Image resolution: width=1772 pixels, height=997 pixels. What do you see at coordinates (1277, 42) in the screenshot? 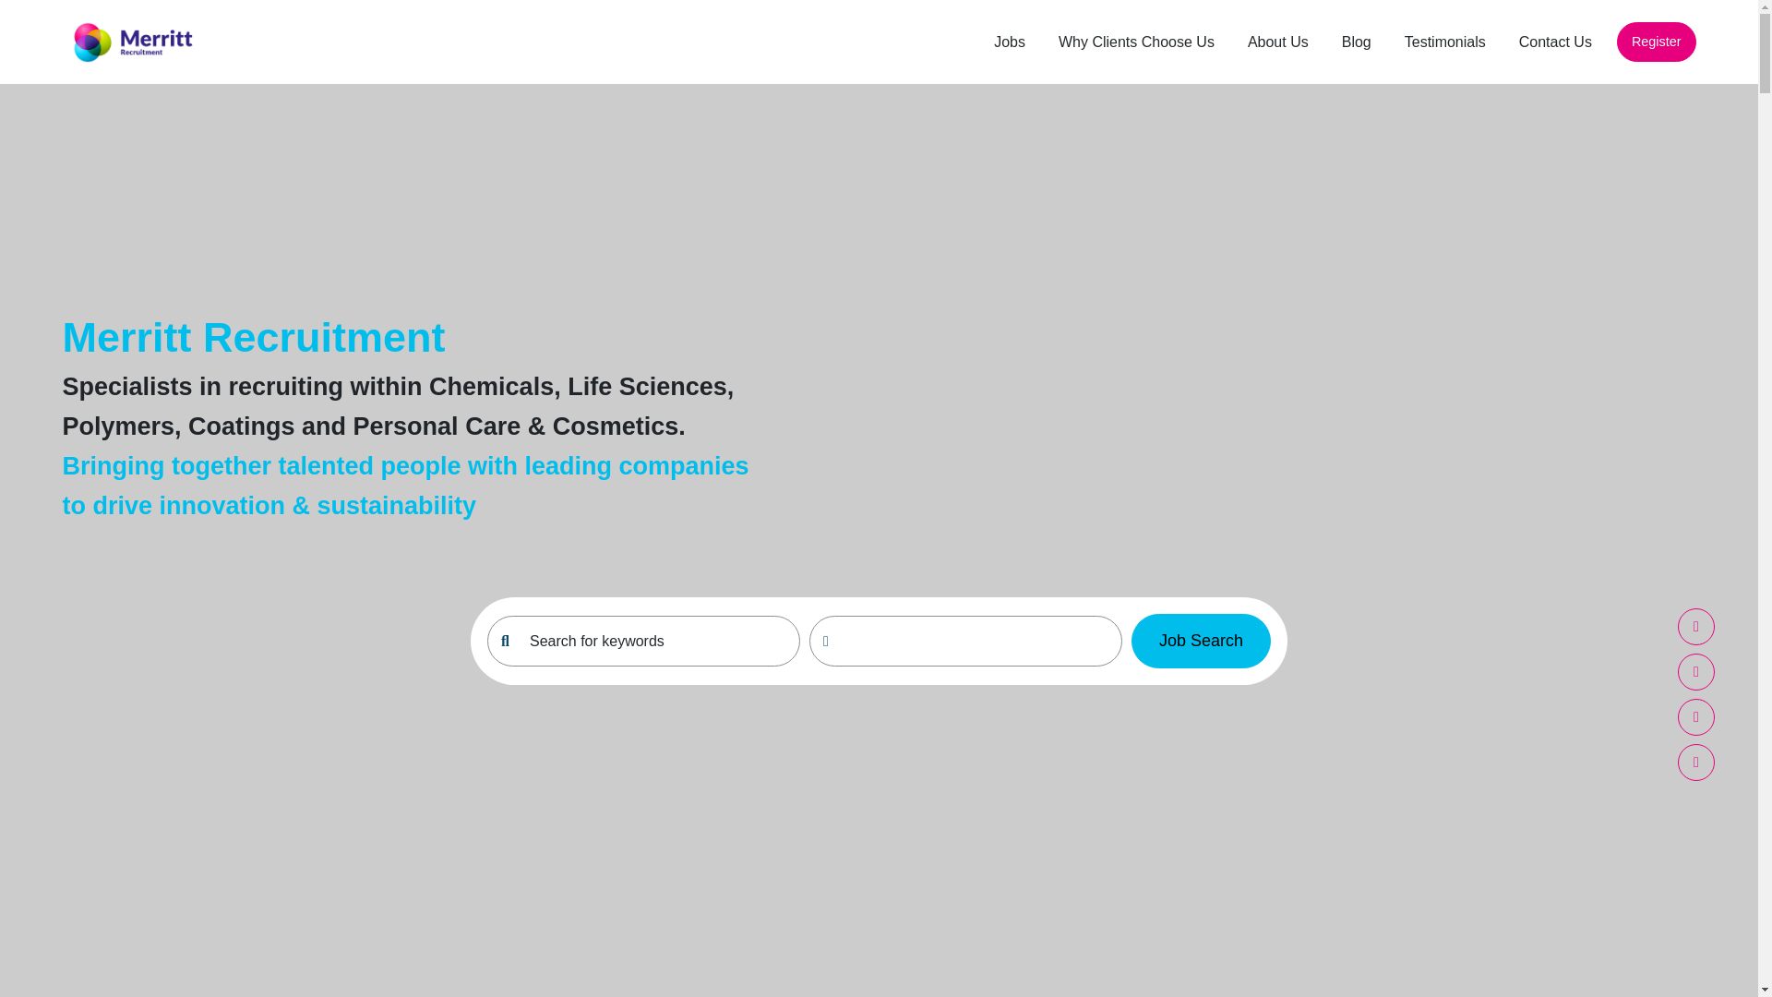
I see `About Us` at bounding box center [1277, 42].